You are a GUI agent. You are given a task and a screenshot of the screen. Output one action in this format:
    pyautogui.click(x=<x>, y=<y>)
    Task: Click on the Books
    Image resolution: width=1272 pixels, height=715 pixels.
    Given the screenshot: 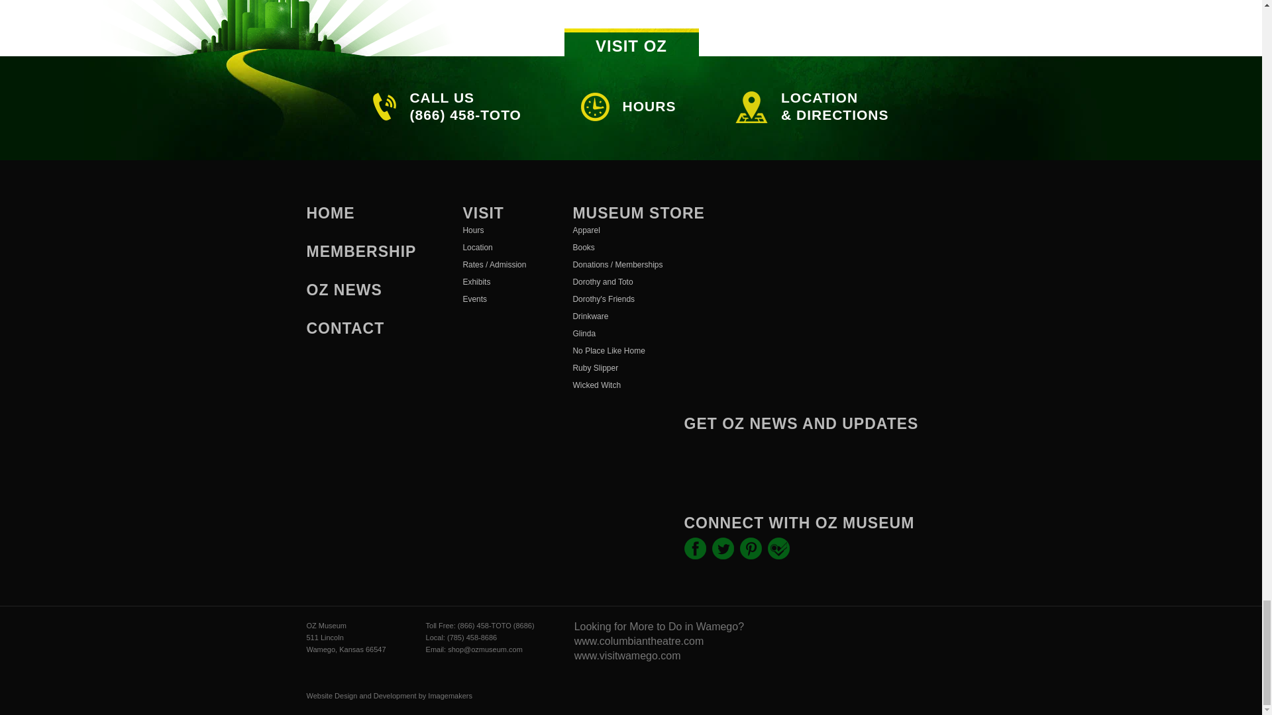 What is the action you would take?
    pyautogui.click(x=639, y=247)
    